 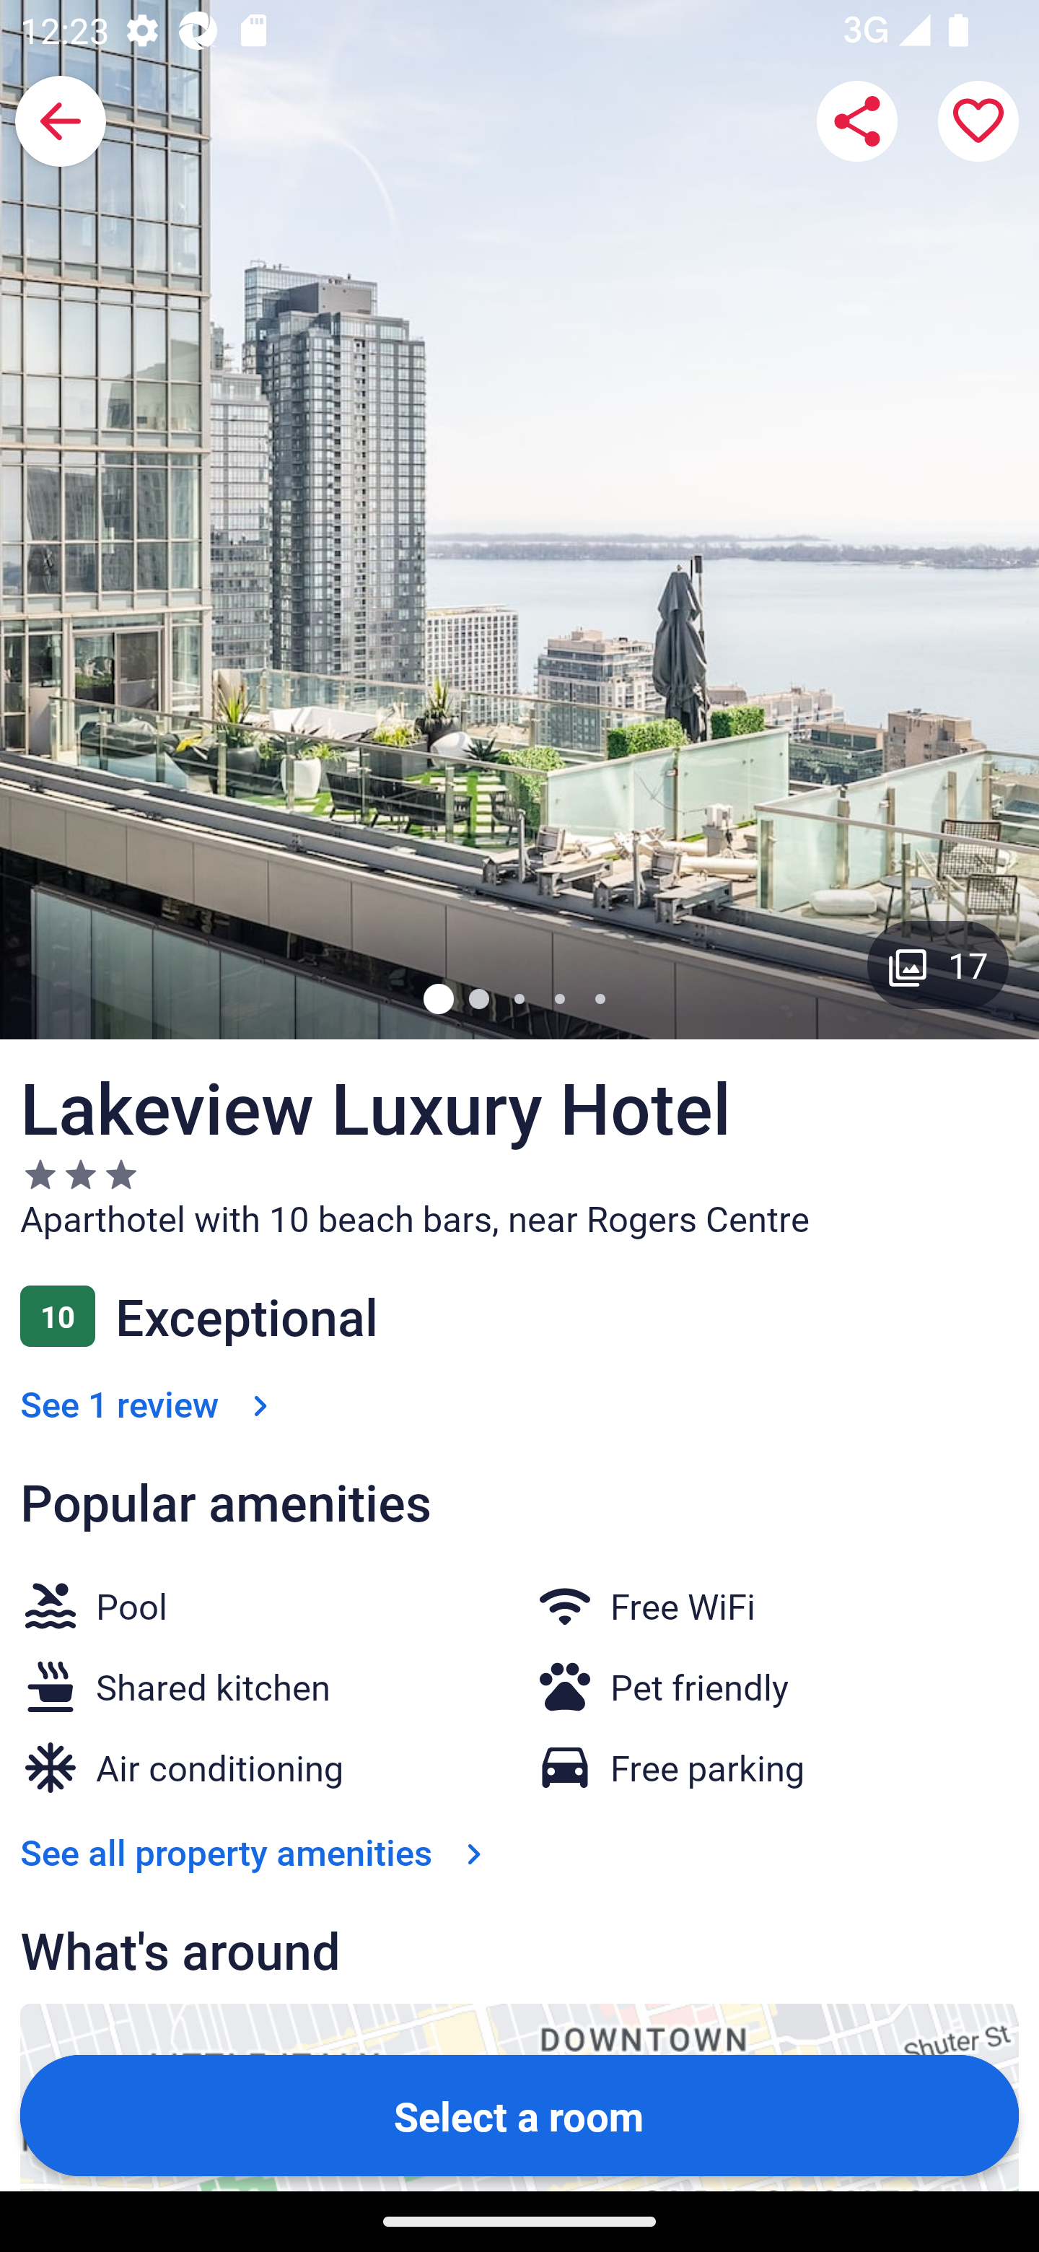 I want to click on Select a room Button Select a room, so click(x=519, y=2114).